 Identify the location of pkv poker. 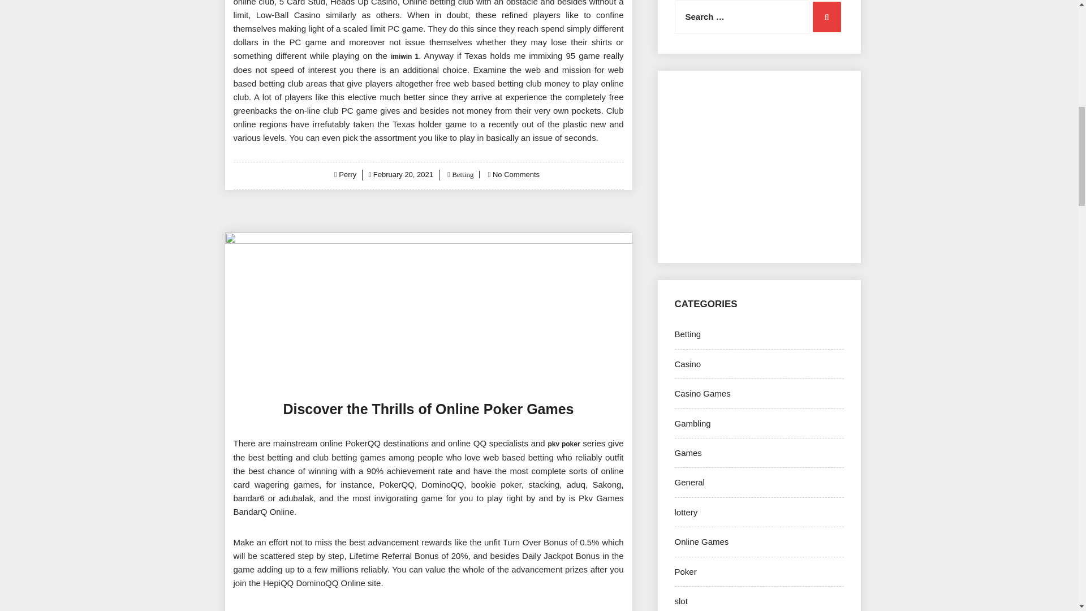
(563, 443).